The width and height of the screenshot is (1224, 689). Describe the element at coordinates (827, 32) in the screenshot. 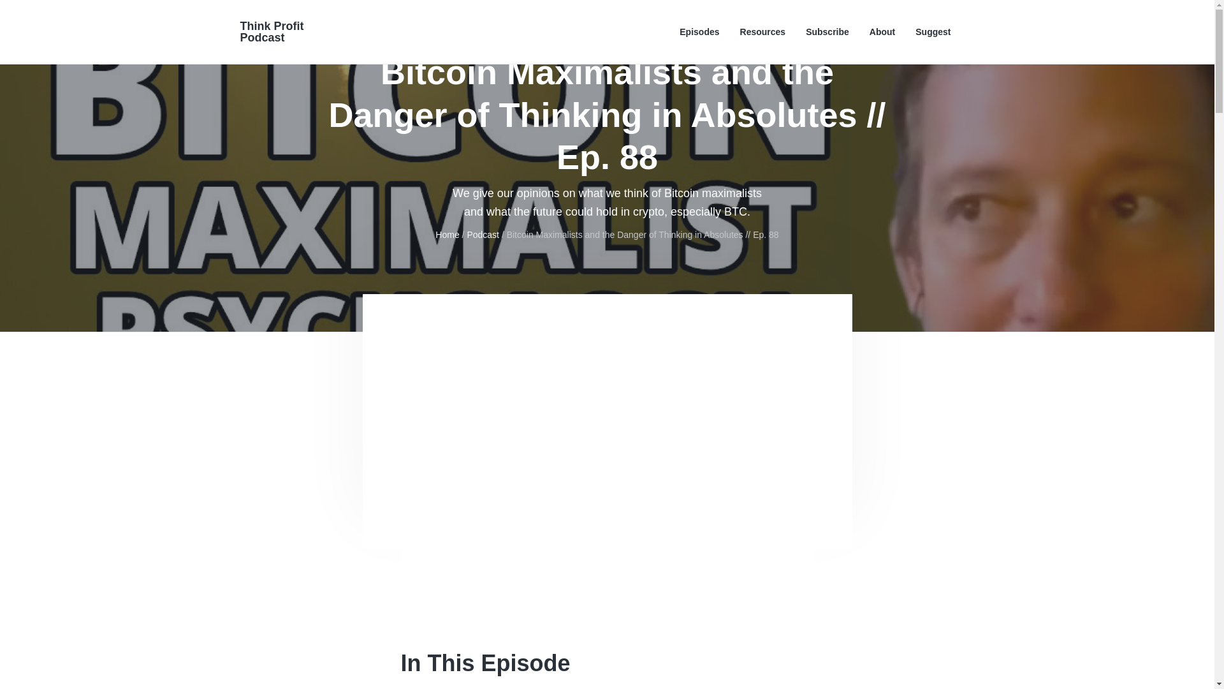

I see `Subscribe` at that location.